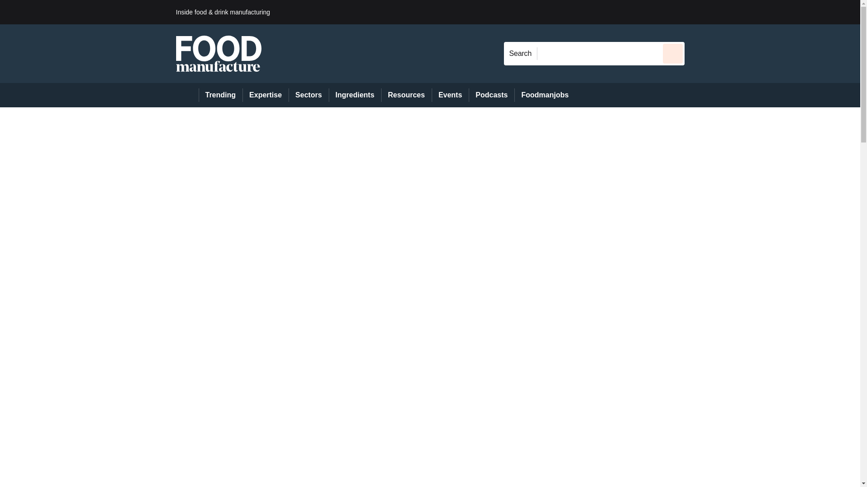 The height and width of the screenshot is (487, 867). What do you see at coordinates (749, 12) in the screenshot?
I see `My account` at bounding box center [749, 12].